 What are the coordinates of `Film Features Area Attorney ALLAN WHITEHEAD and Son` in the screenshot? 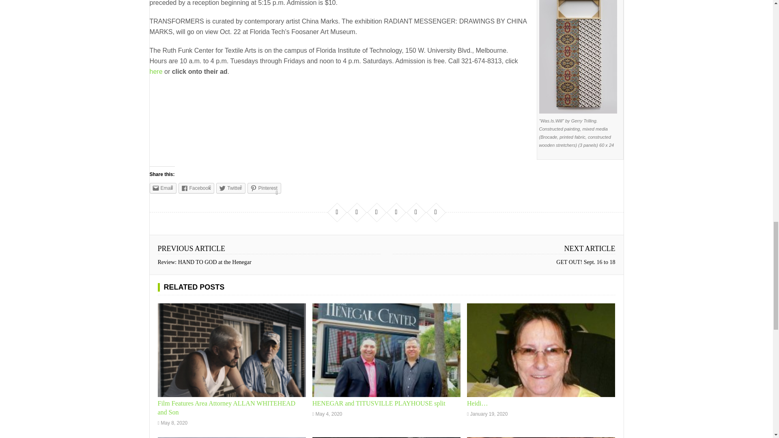 It's located at (231, 350).